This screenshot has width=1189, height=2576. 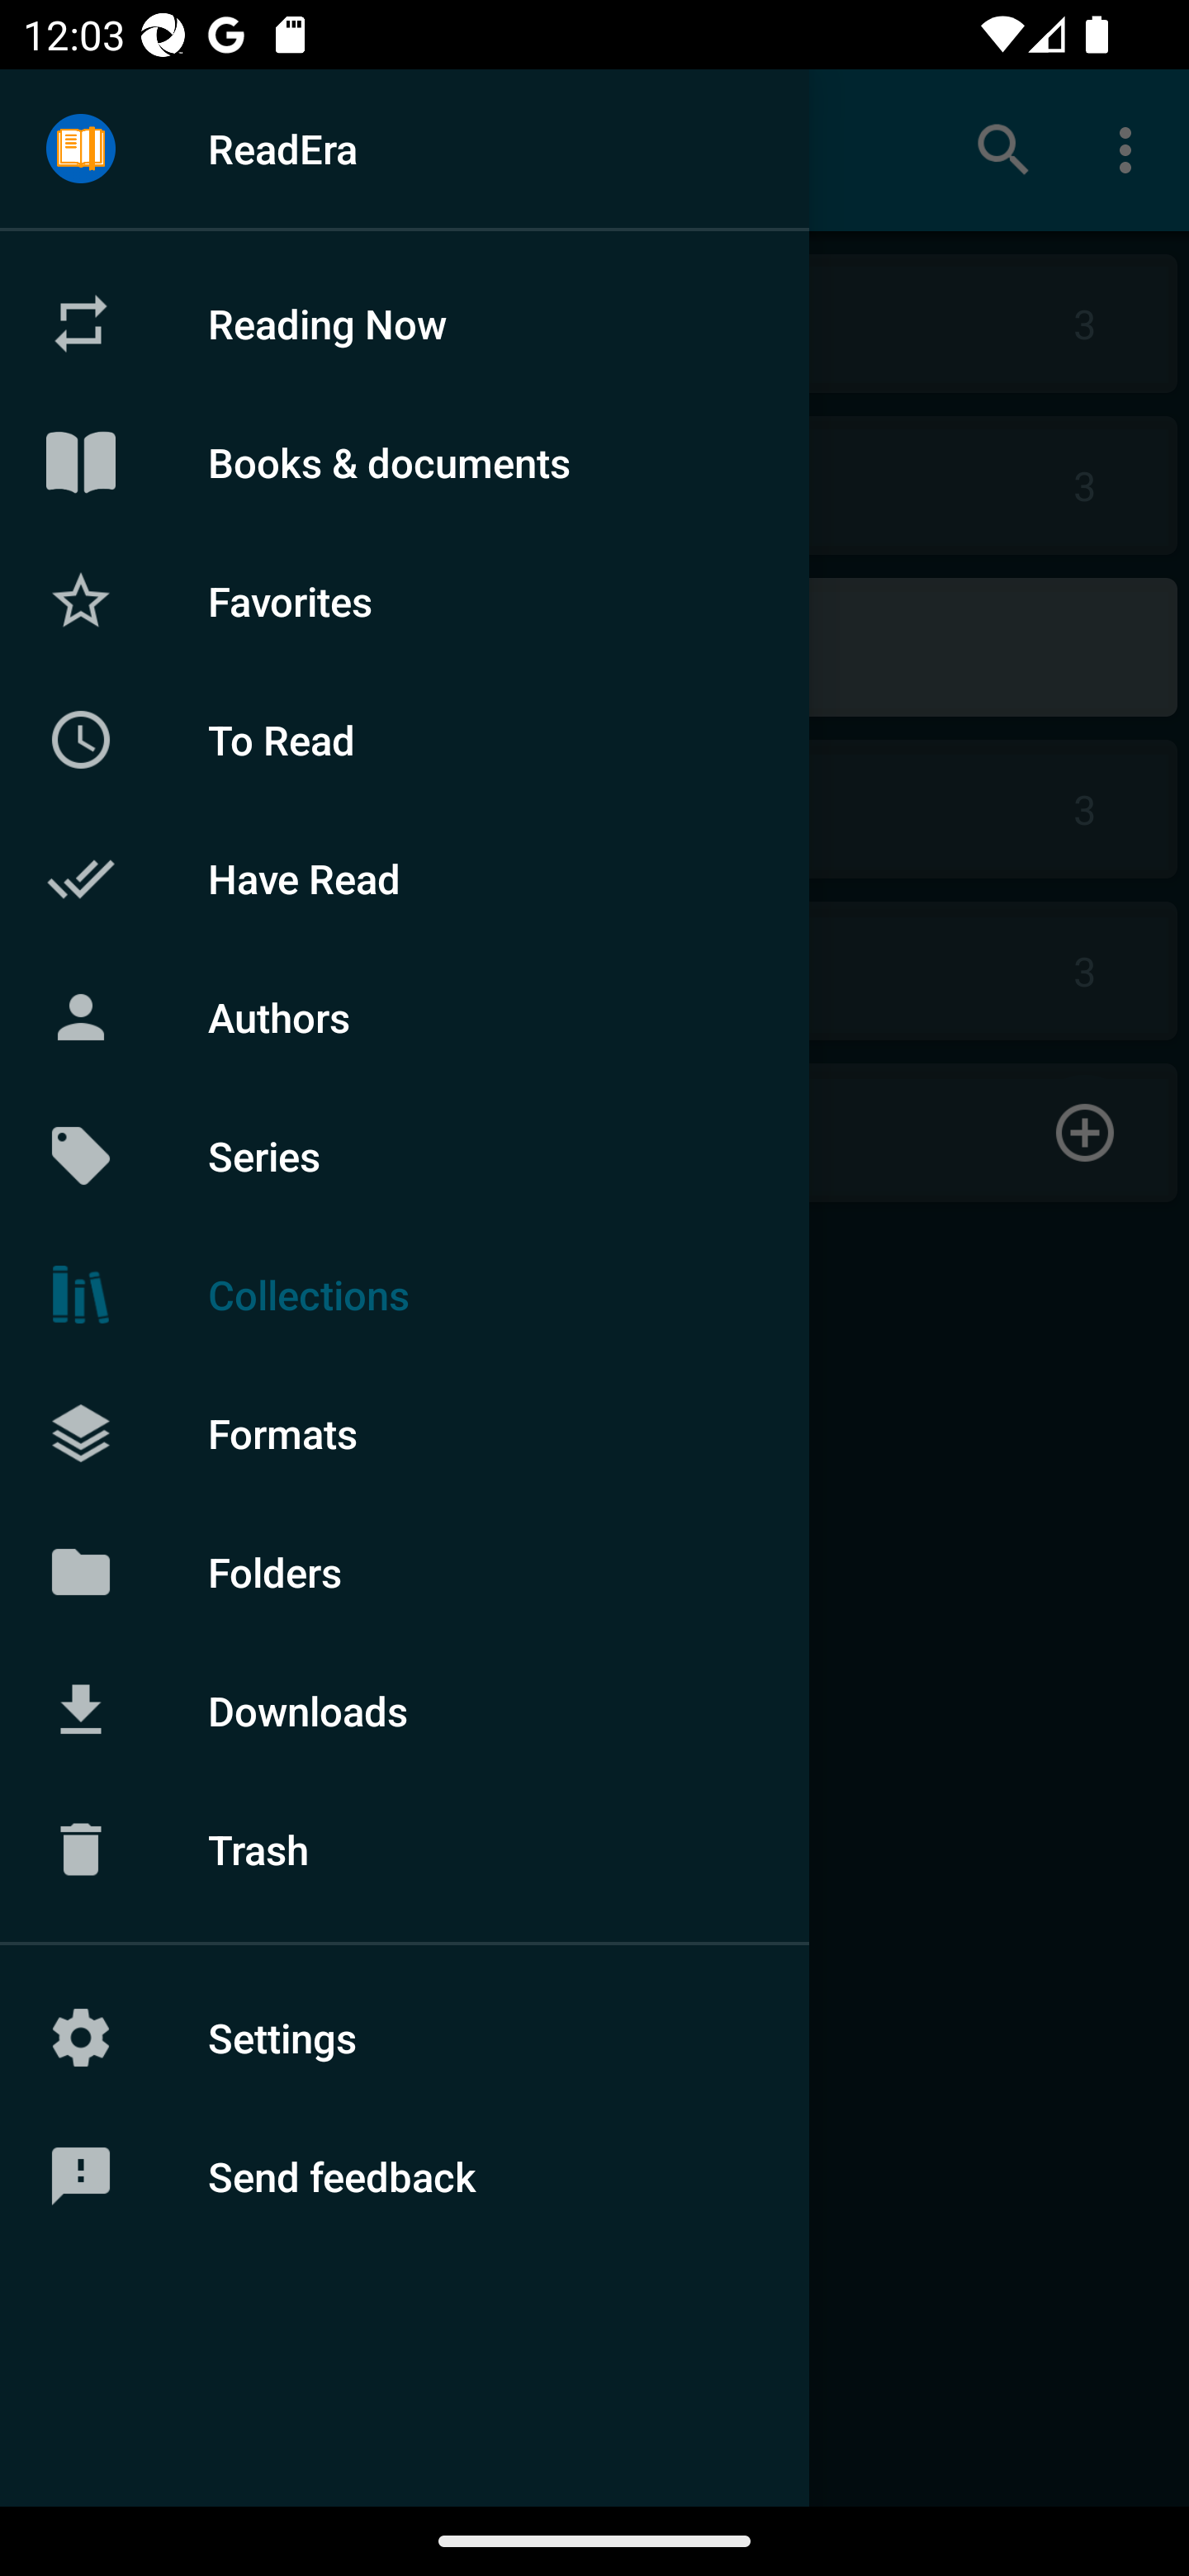 I want to click on Menu, so click(x=81, y=150).